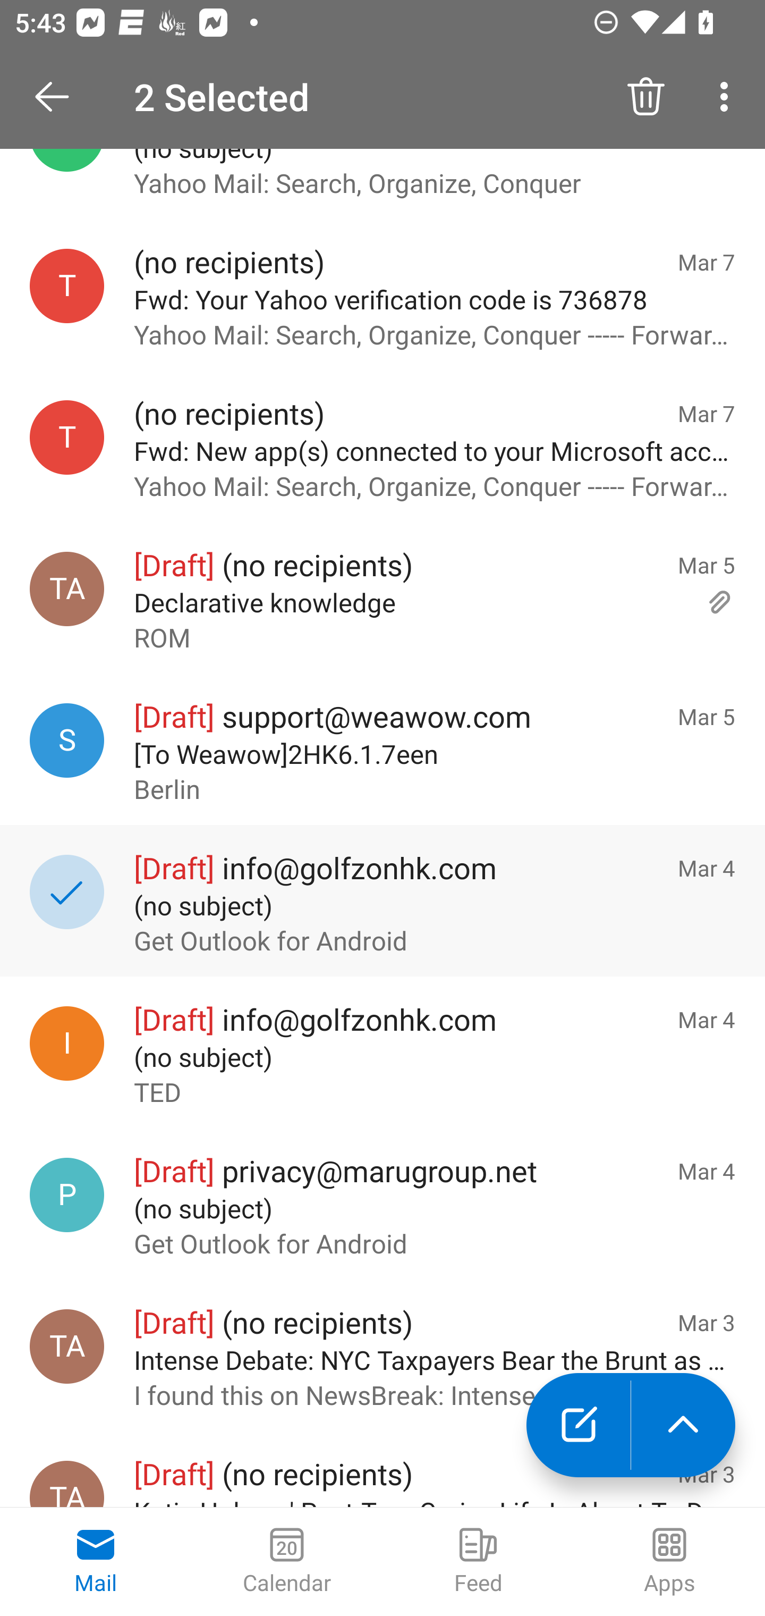 This screenshot has width=765, height=1616. What do you see at coordinates (669, 1562) in the screenshot?
I see `Apps` at bounding box center [669, 1562].